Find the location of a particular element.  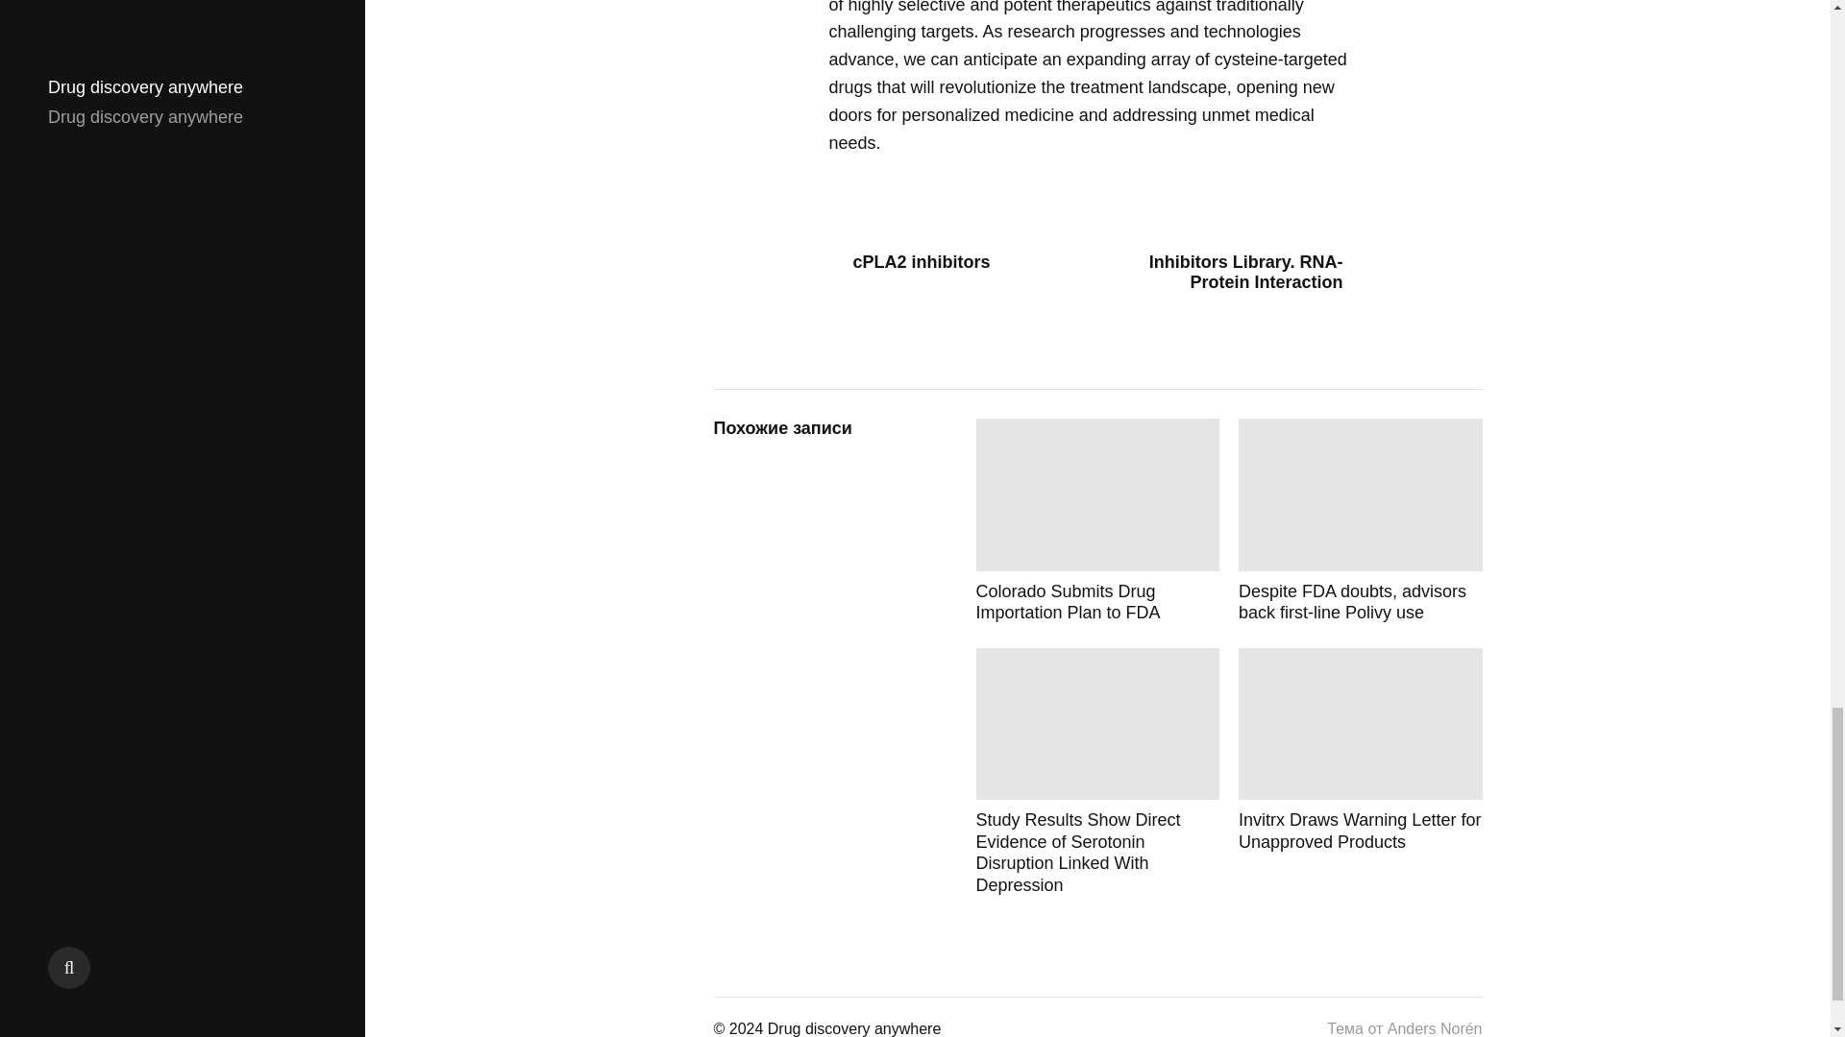

cPLA2 inhibitors is located at coordinates (955, 263).